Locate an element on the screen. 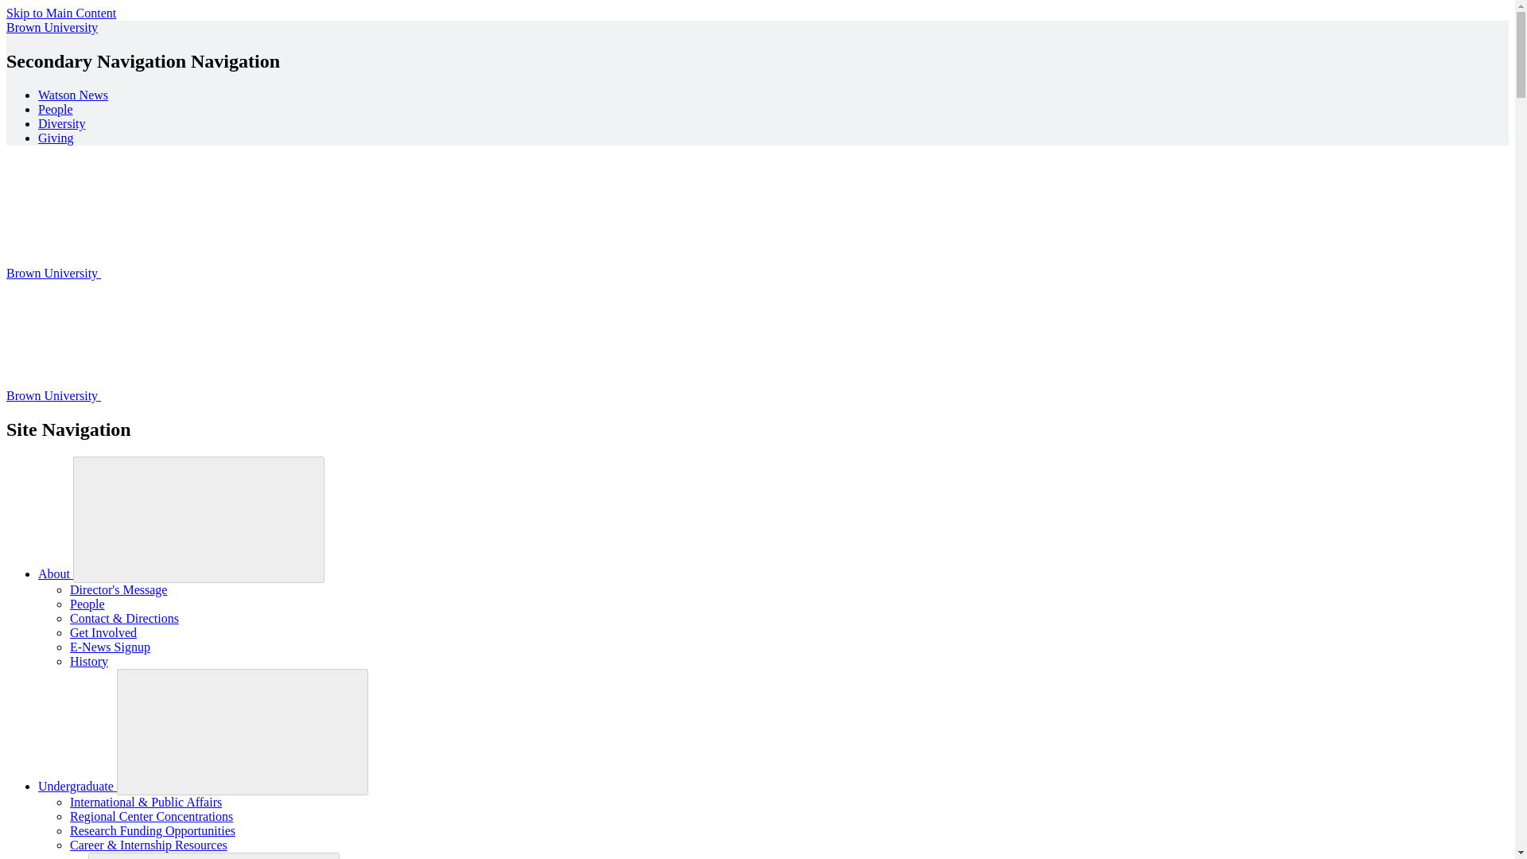 Image resolution: width=1527 pixels, height=859 pixels. Watson News is located at coordinates (73, 95).